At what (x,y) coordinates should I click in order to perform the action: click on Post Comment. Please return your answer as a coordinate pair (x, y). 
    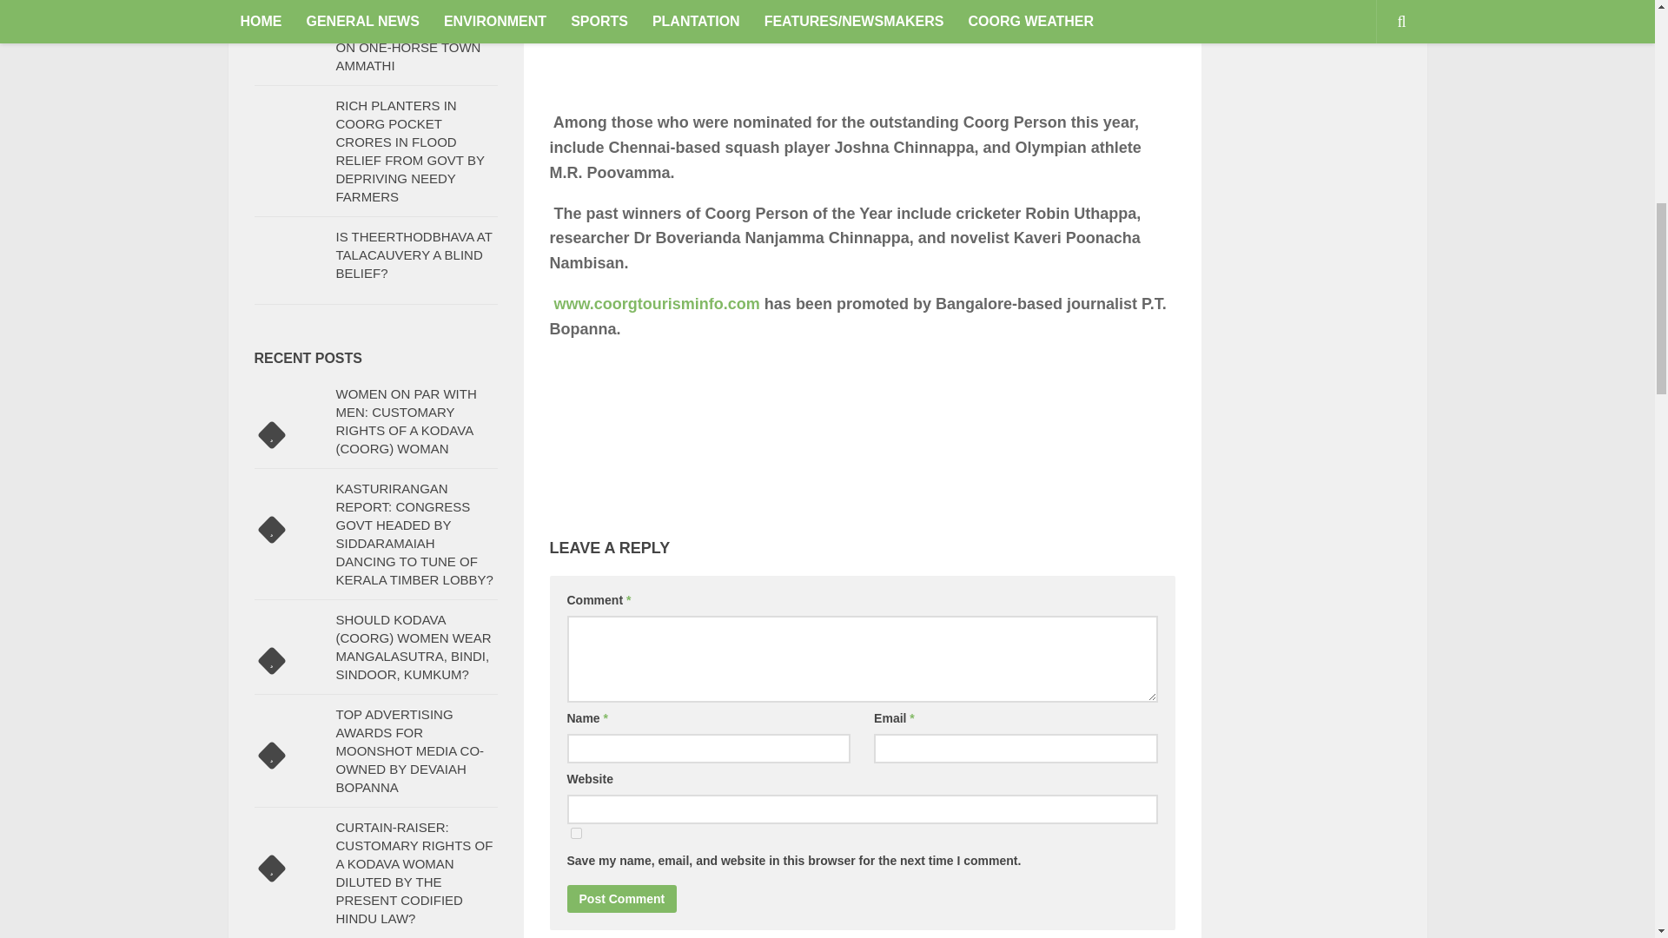
    Looking at the image, I should click on (622, 898).